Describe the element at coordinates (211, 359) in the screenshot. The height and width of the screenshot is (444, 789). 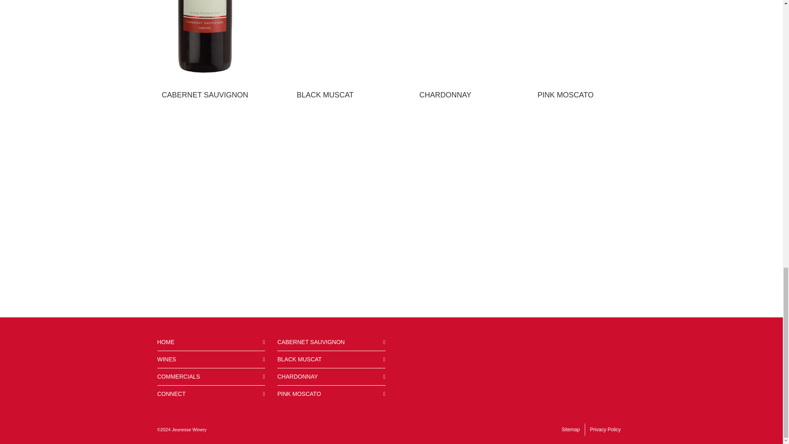
I see `WINES` at that location.